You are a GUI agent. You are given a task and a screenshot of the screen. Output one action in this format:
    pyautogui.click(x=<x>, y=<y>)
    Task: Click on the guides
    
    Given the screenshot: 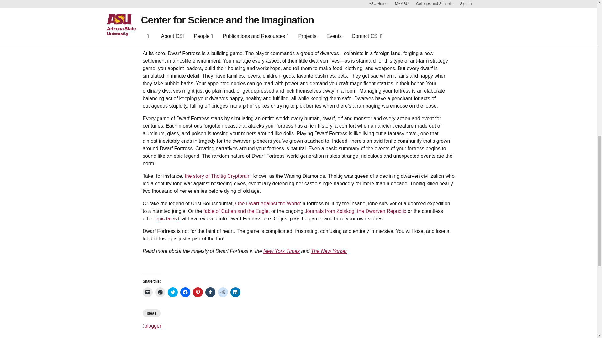 What is the action you would take?
    pyautogui.click(x=250, y=33)
    